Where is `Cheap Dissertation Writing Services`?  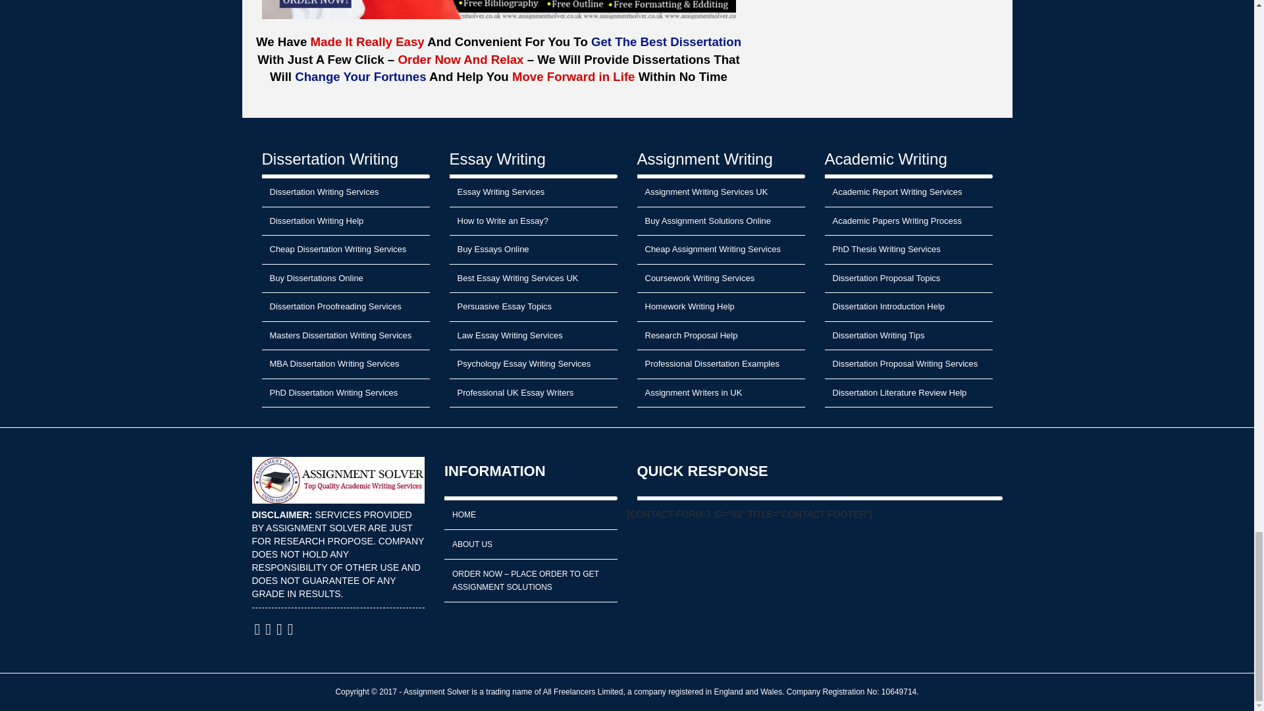 Cheap Dissertation Writing Services is located at coordinates (345, 250).